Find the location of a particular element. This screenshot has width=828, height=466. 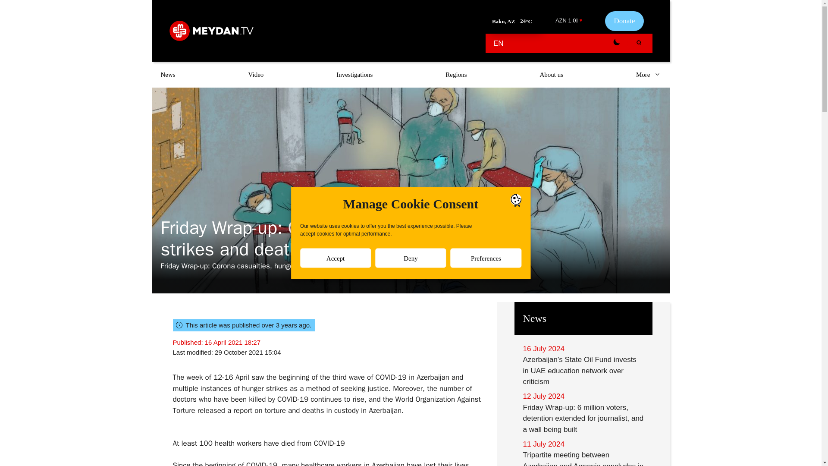

News is located at coordinates (167, 74).